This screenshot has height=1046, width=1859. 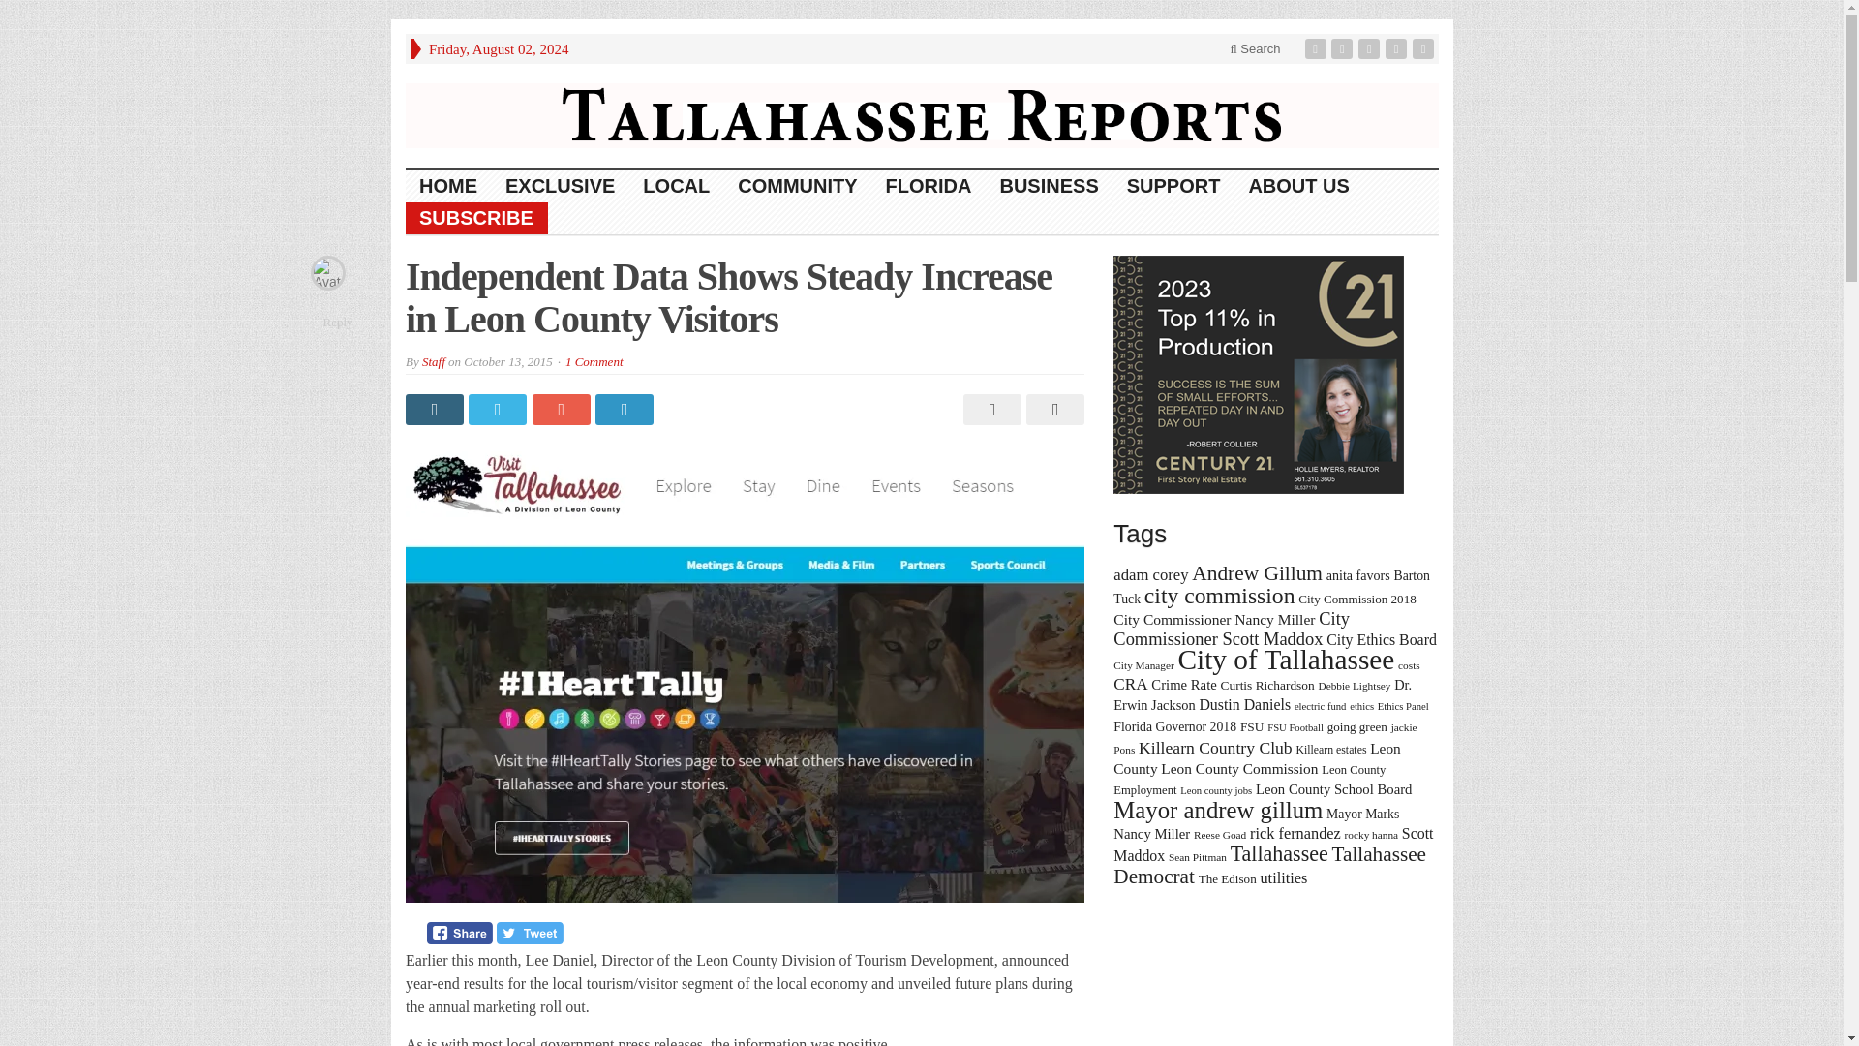 What do you see at coordinates (929, 186) in the screenshot?
I see `FLORIDA` at bounding box center [929, 186].